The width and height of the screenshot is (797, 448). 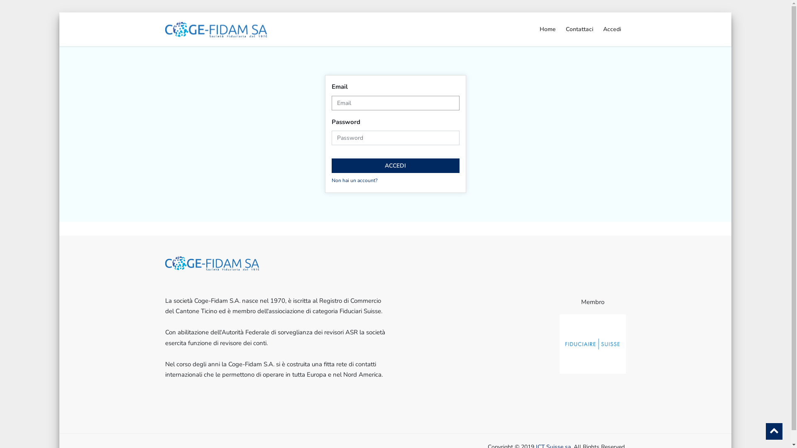 I want to click on Accedi, so click(x=612, y=29).